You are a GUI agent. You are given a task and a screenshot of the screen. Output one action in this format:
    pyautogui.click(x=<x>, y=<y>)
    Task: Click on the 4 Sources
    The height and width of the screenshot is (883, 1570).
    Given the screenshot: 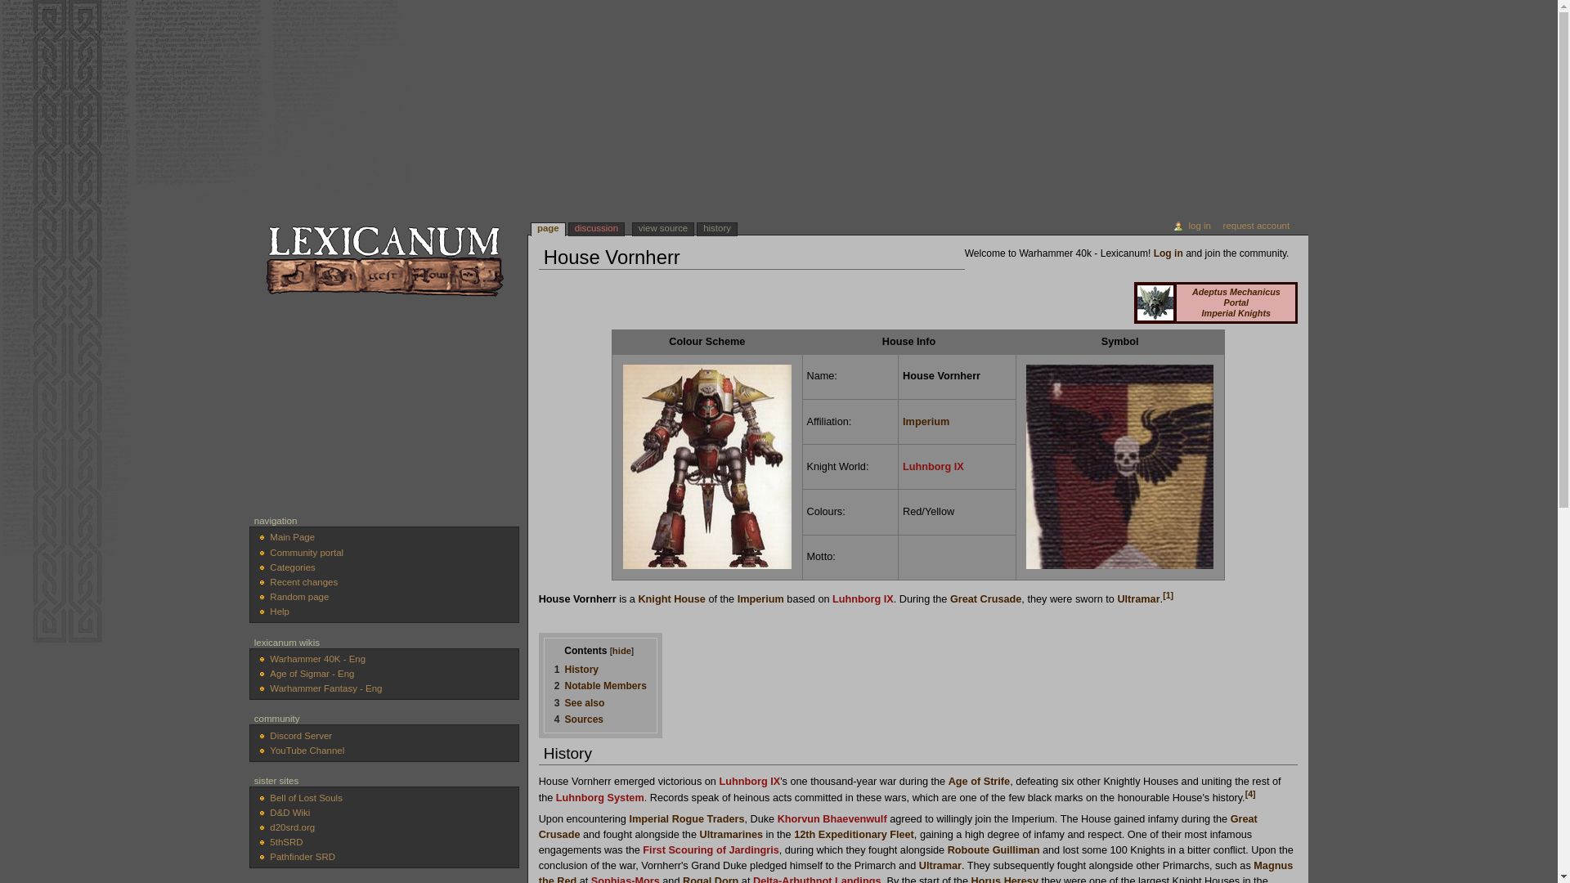 What is the action you would take?
    pyautogui.click(x=578, y=719)
    